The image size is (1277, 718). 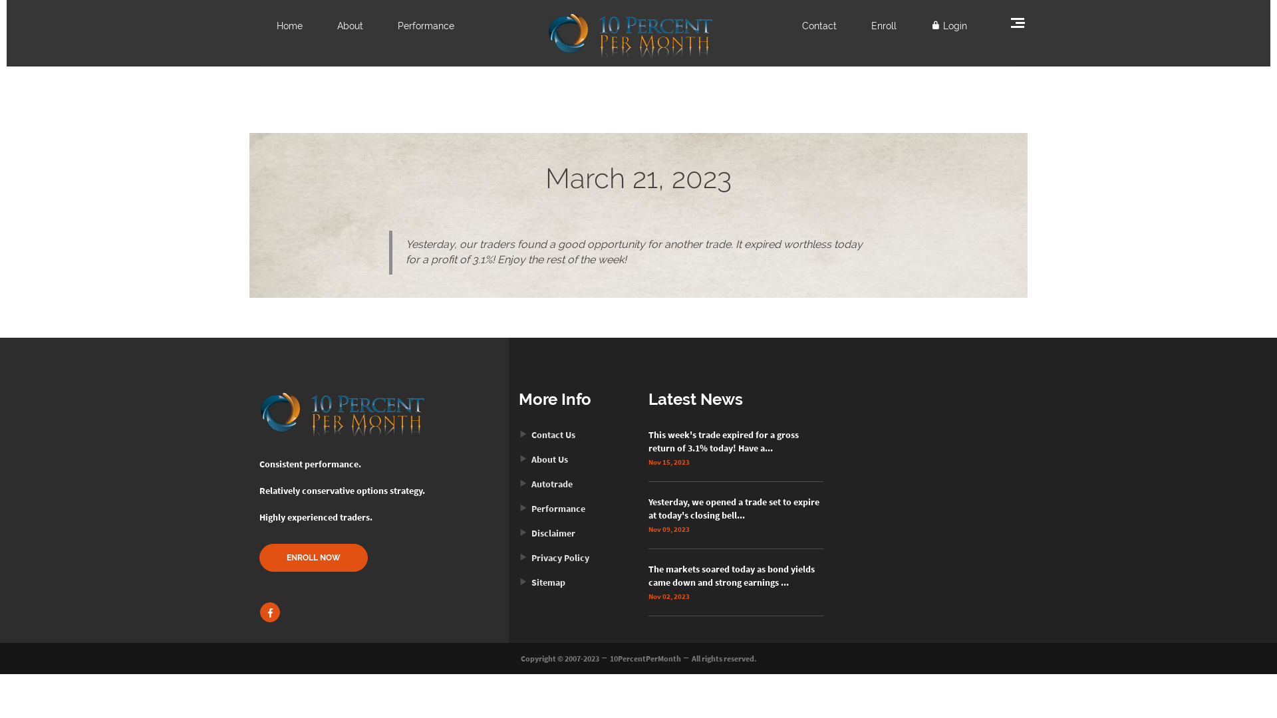 I want to click on Enroll, so click(x=884, y=26).